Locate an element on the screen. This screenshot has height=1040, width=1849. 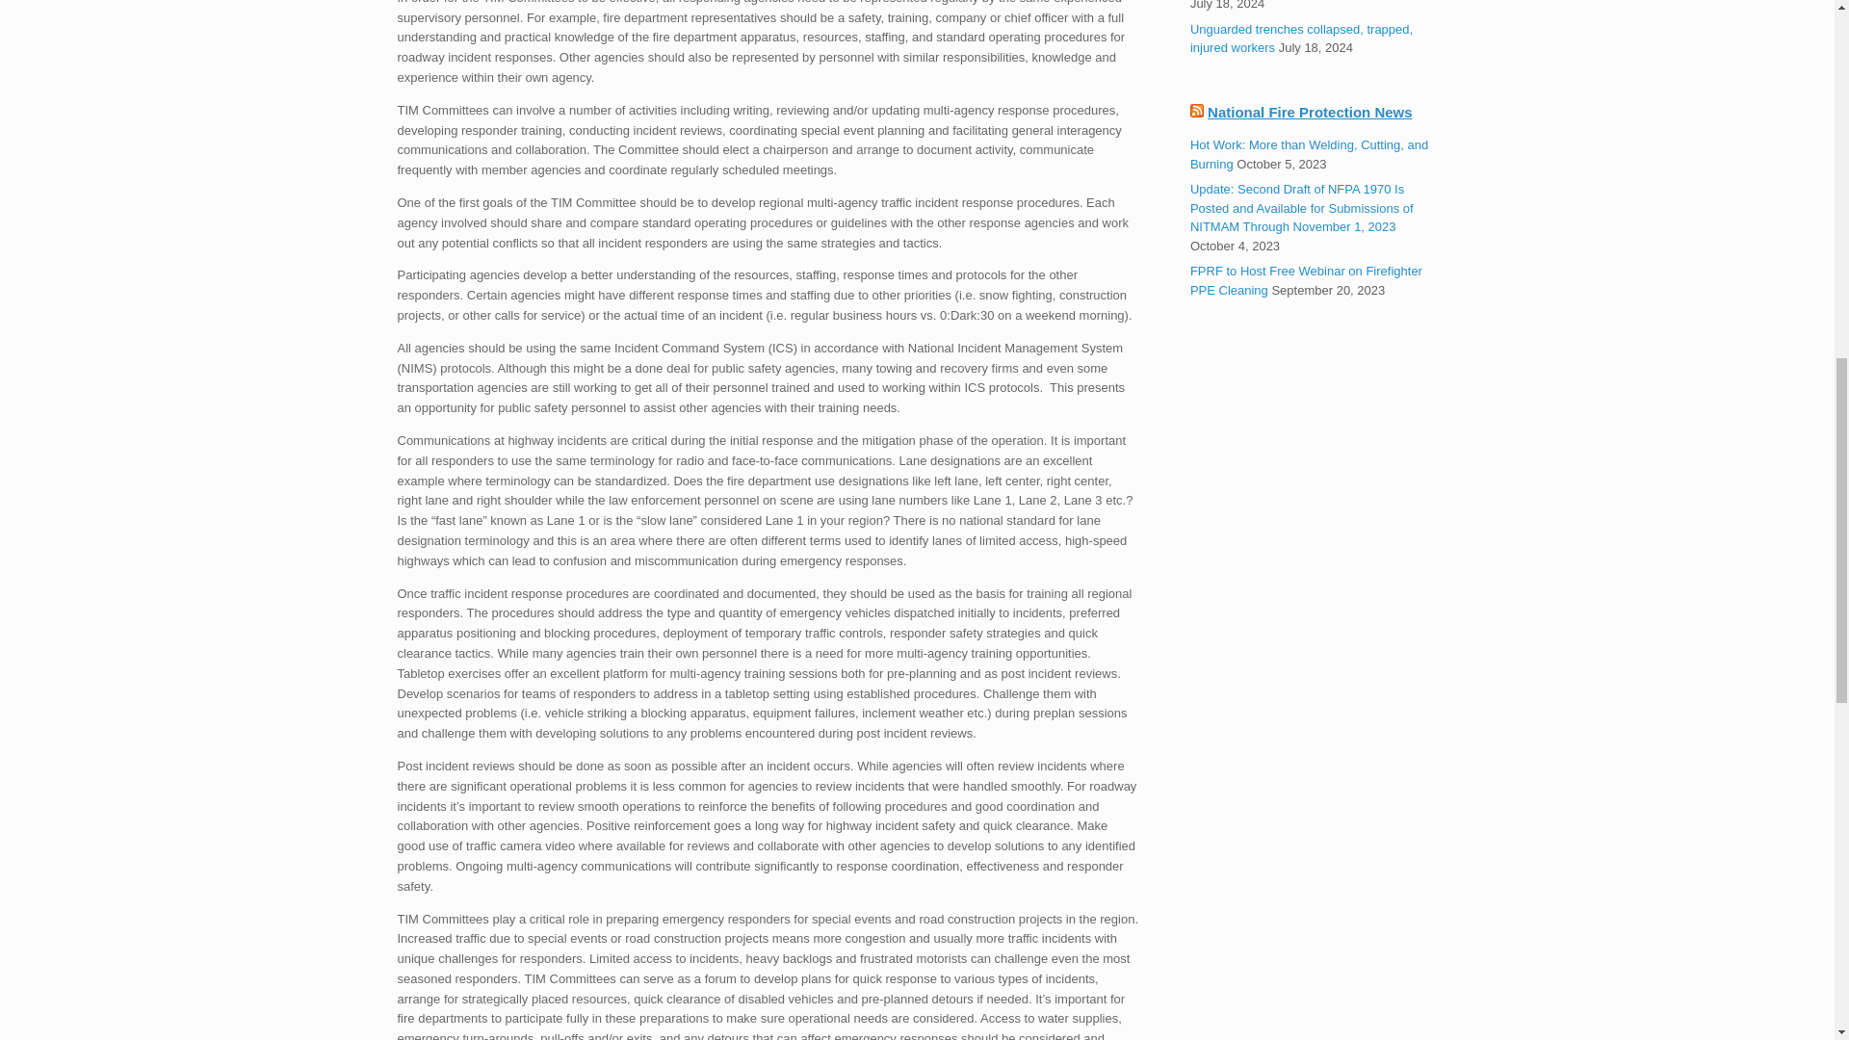
FPRF to Host Free Webinar on Firefighter PPE Cleaning is located at coordinates (1306, 280).